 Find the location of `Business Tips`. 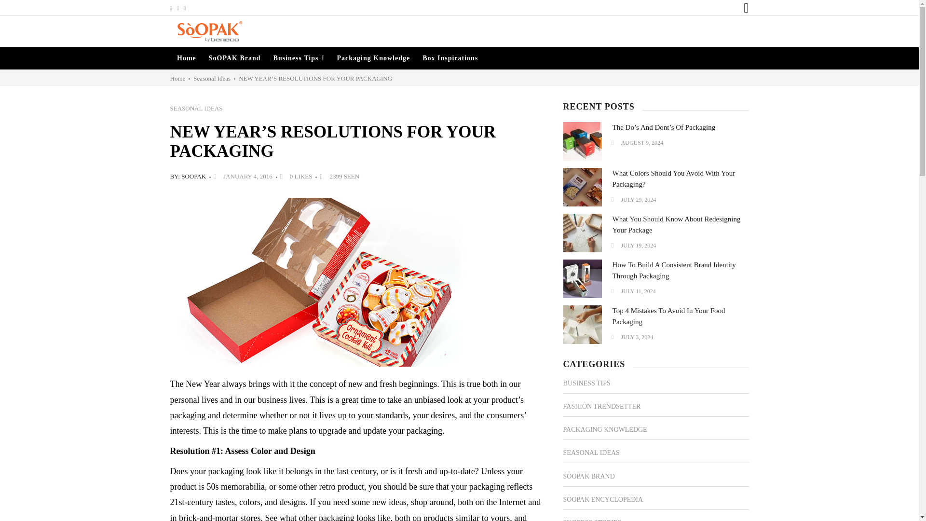

Business Tips is located at coordinates (299, 58).